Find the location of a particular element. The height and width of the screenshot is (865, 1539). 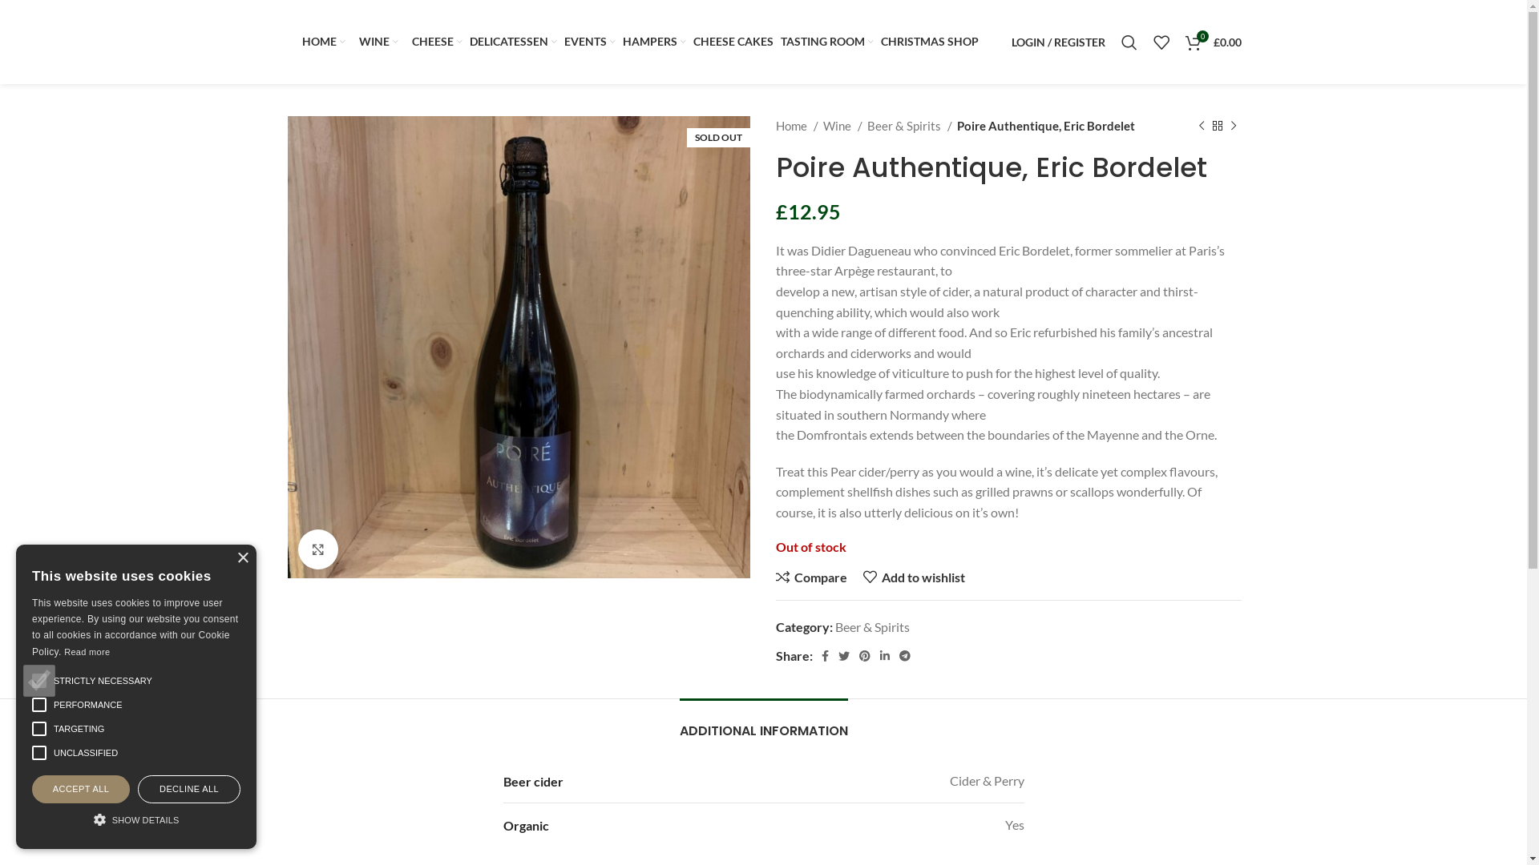

My Wishlist is located at coordinates (1161, 42).